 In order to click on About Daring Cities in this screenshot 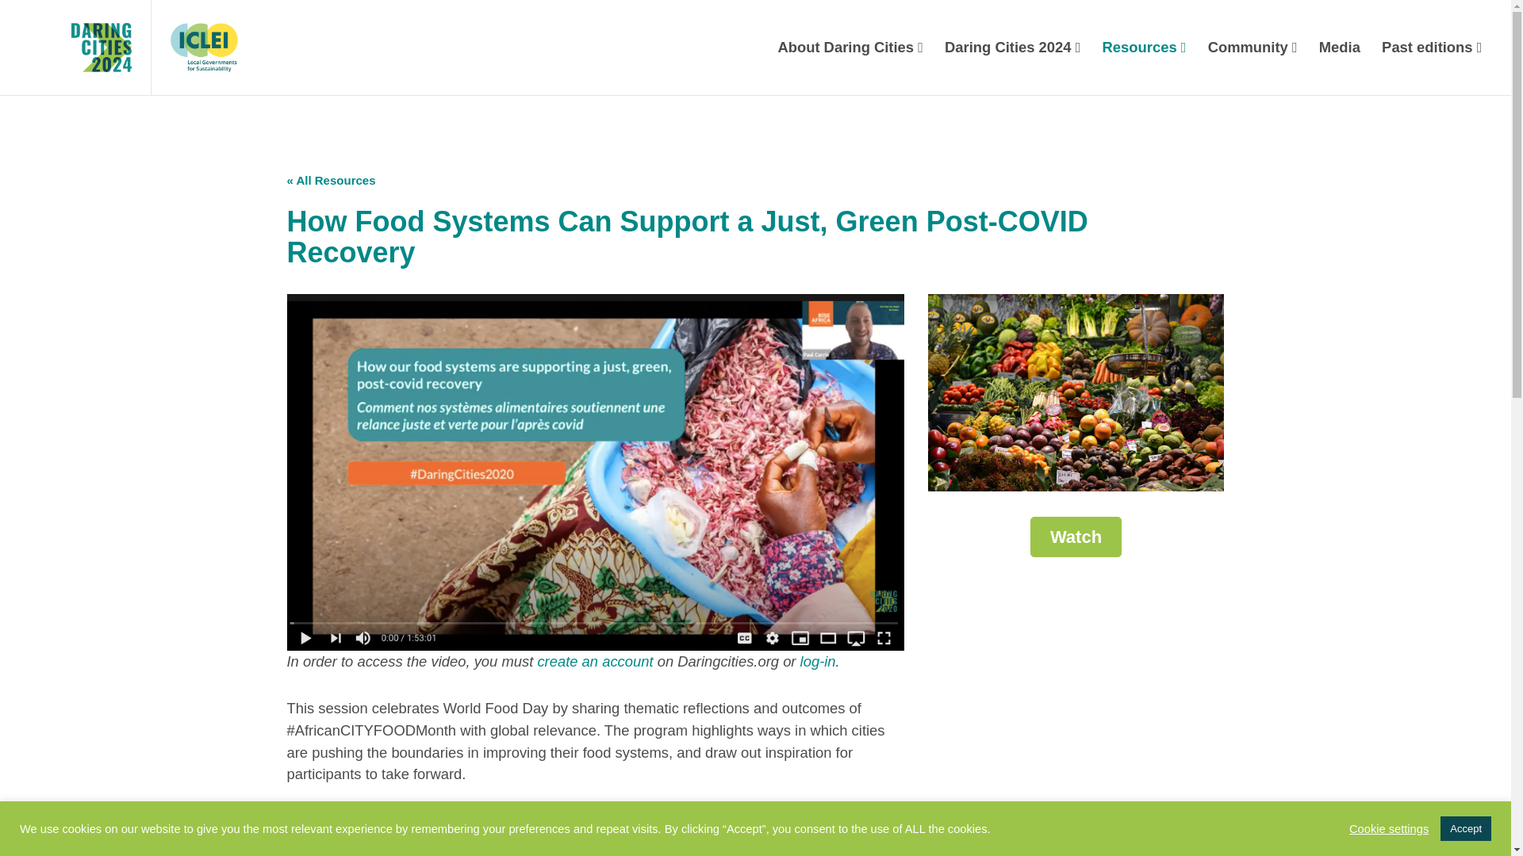, I will do `click(850, 48)`.